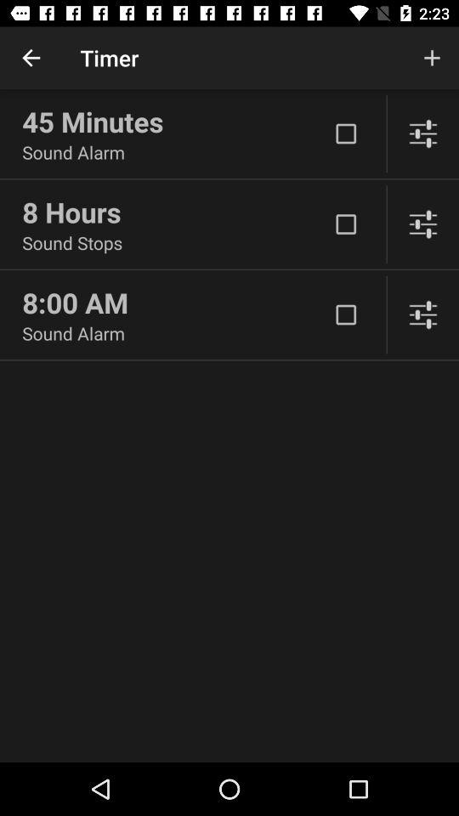  Describe the element at coordinates (175, 303) in the screenshot. I see `choose icon above sound alarm` at that location.